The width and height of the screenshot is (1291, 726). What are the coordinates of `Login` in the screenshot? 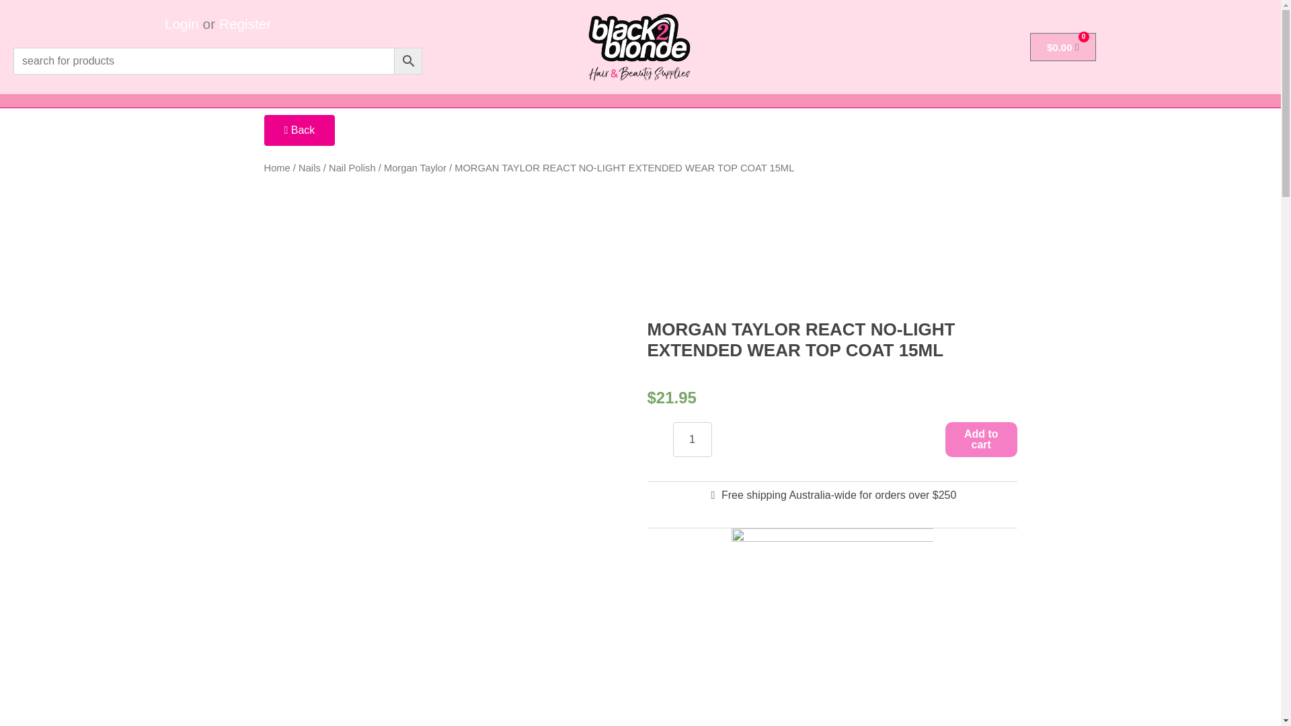 It's located at (182, 24).